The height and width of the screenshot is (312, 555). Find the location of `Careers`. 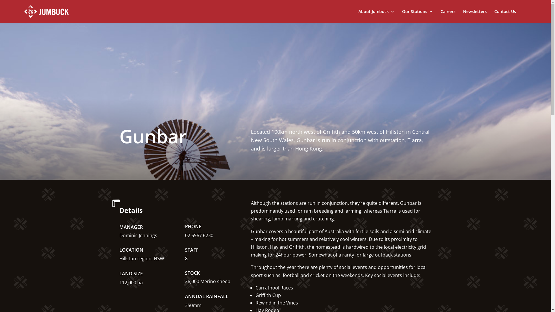

Careers is located at coordinates (448, 16).